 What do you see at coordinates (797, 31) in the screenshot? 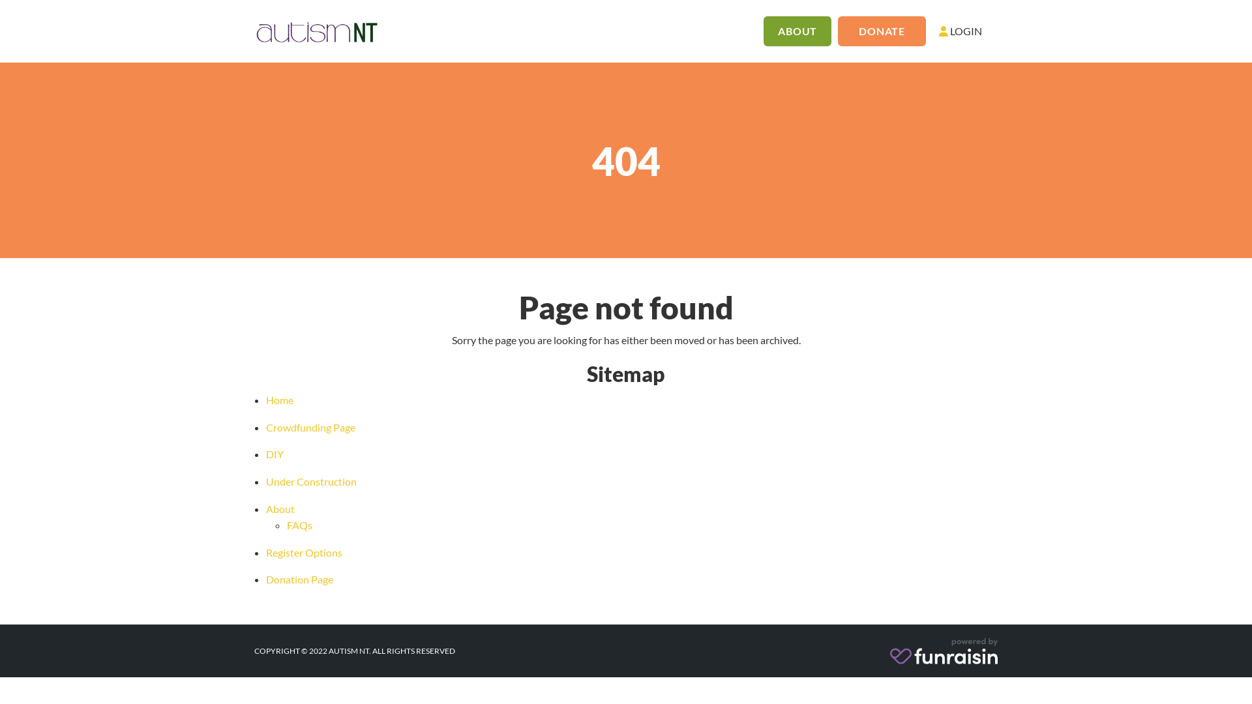
I see `ABOUT` at bounding box center [797, 31].